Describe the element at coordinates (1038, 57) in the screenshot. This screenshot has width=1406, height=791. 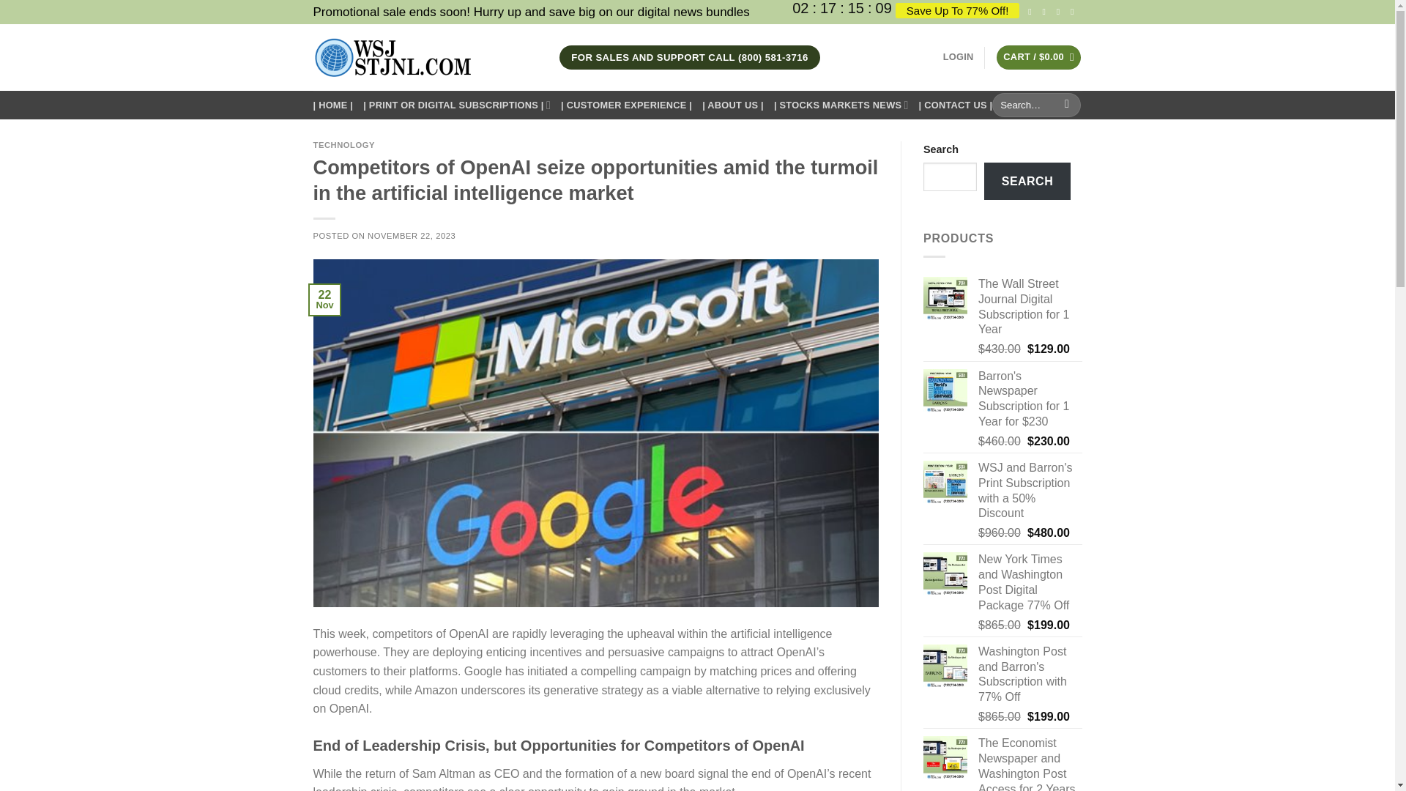
I see `Cart` at that location.